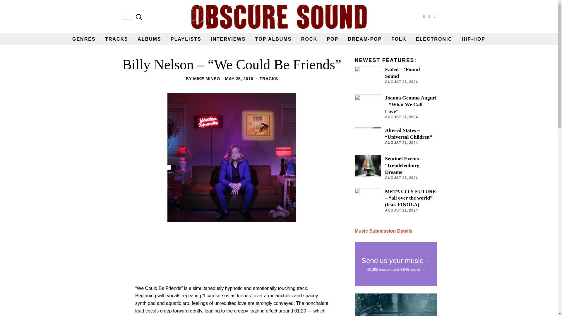 This screenshot has width=562, height=316. What do you see at coordinates (186, 39) in the screenshot?
I see `PLAYLISTS` at bounding box center [186, 39].